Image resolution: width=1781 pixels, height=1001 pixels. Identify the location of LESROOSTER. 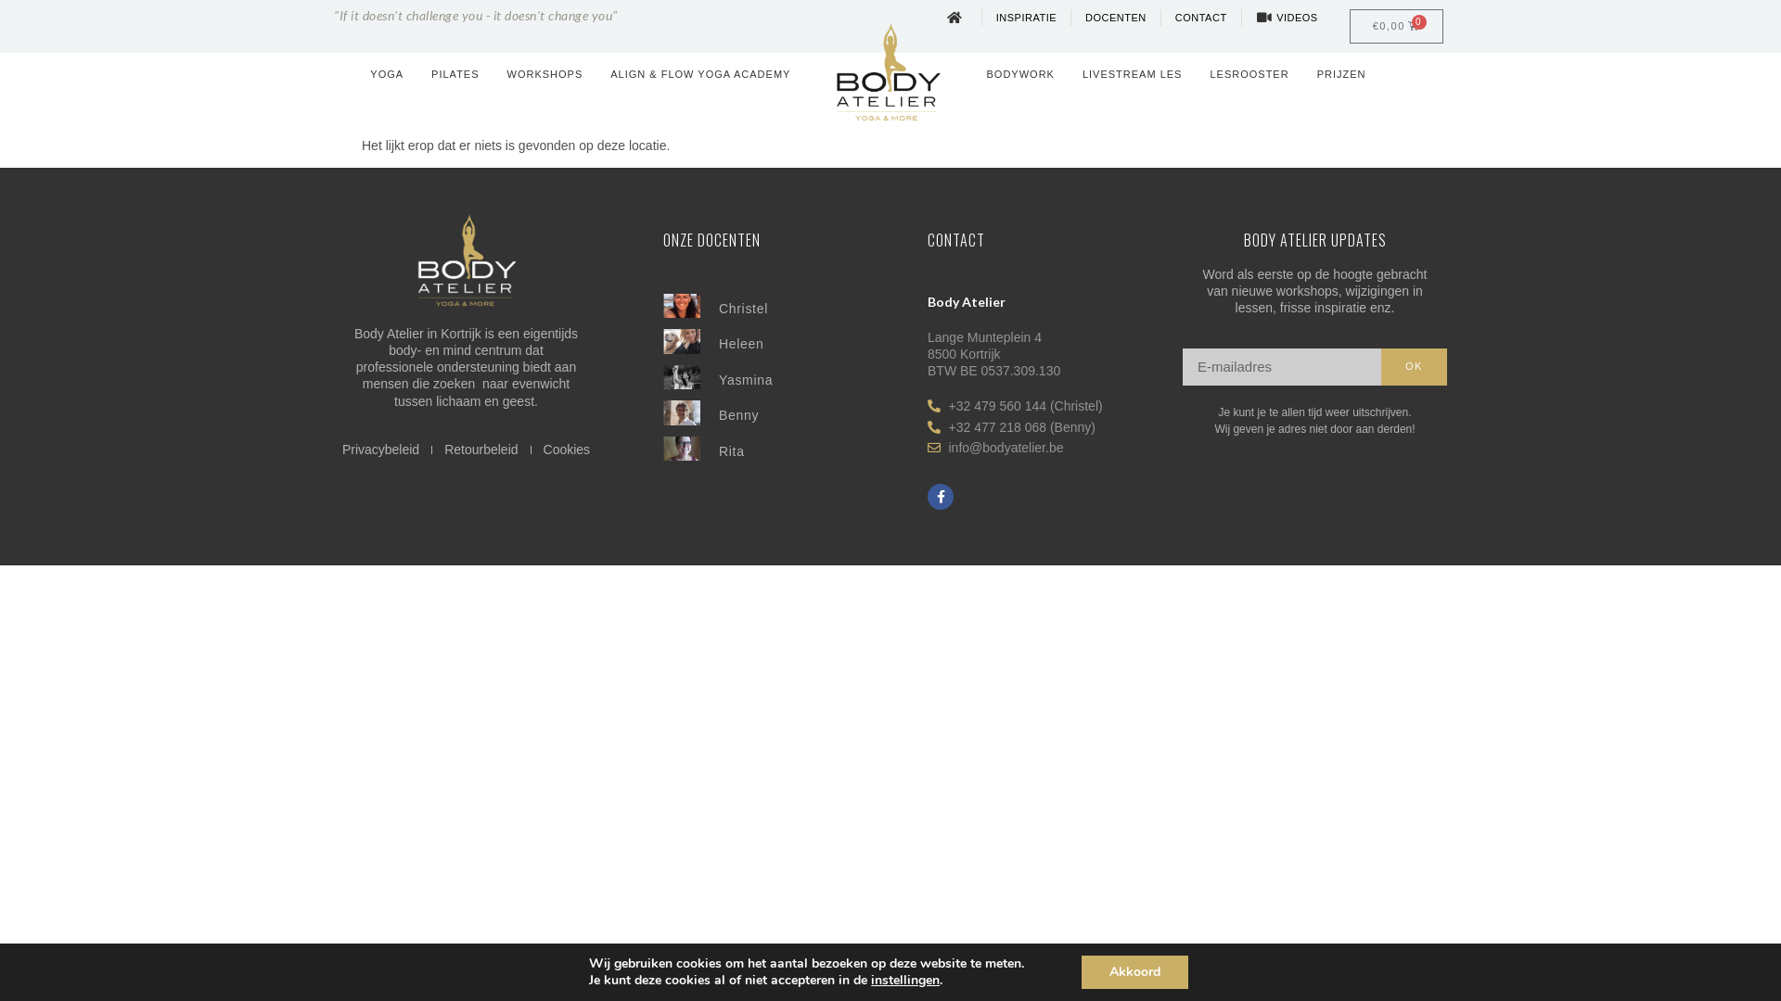
(1249, 74).